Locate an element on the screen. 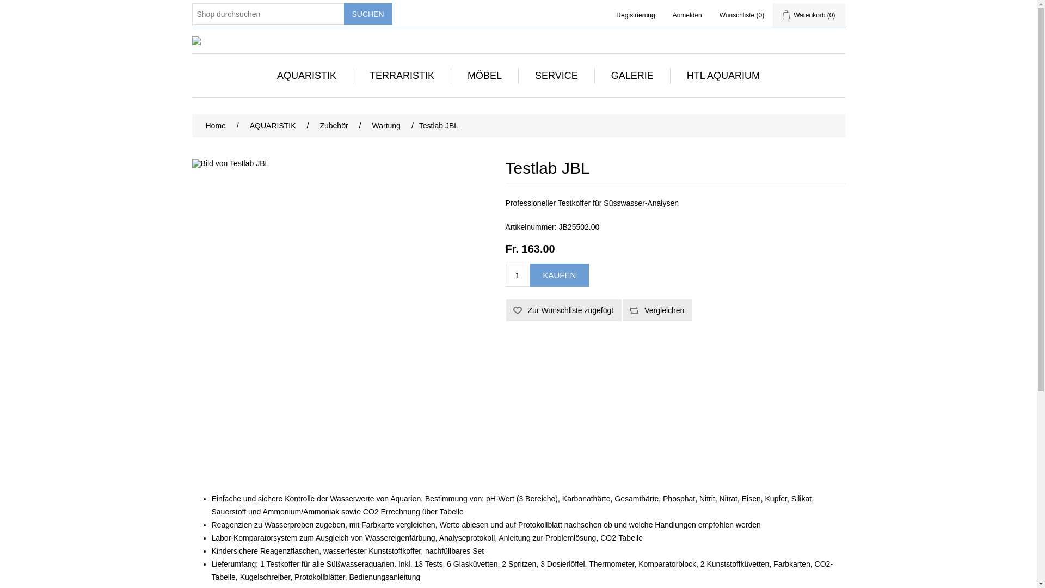  Kaufen is located at coordinates (560, 275).